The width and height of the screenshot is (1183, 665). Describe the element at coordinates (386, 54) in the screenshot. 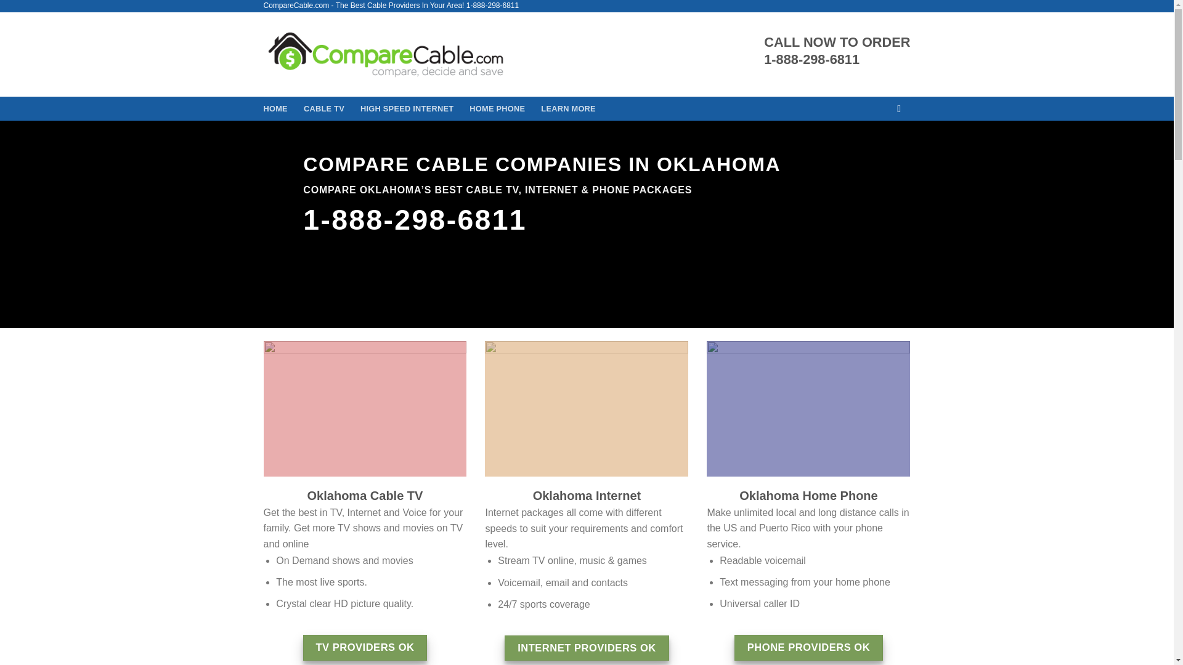

I see `CompareCable.com - Compare Cable TV Providers In My Area` at that location.